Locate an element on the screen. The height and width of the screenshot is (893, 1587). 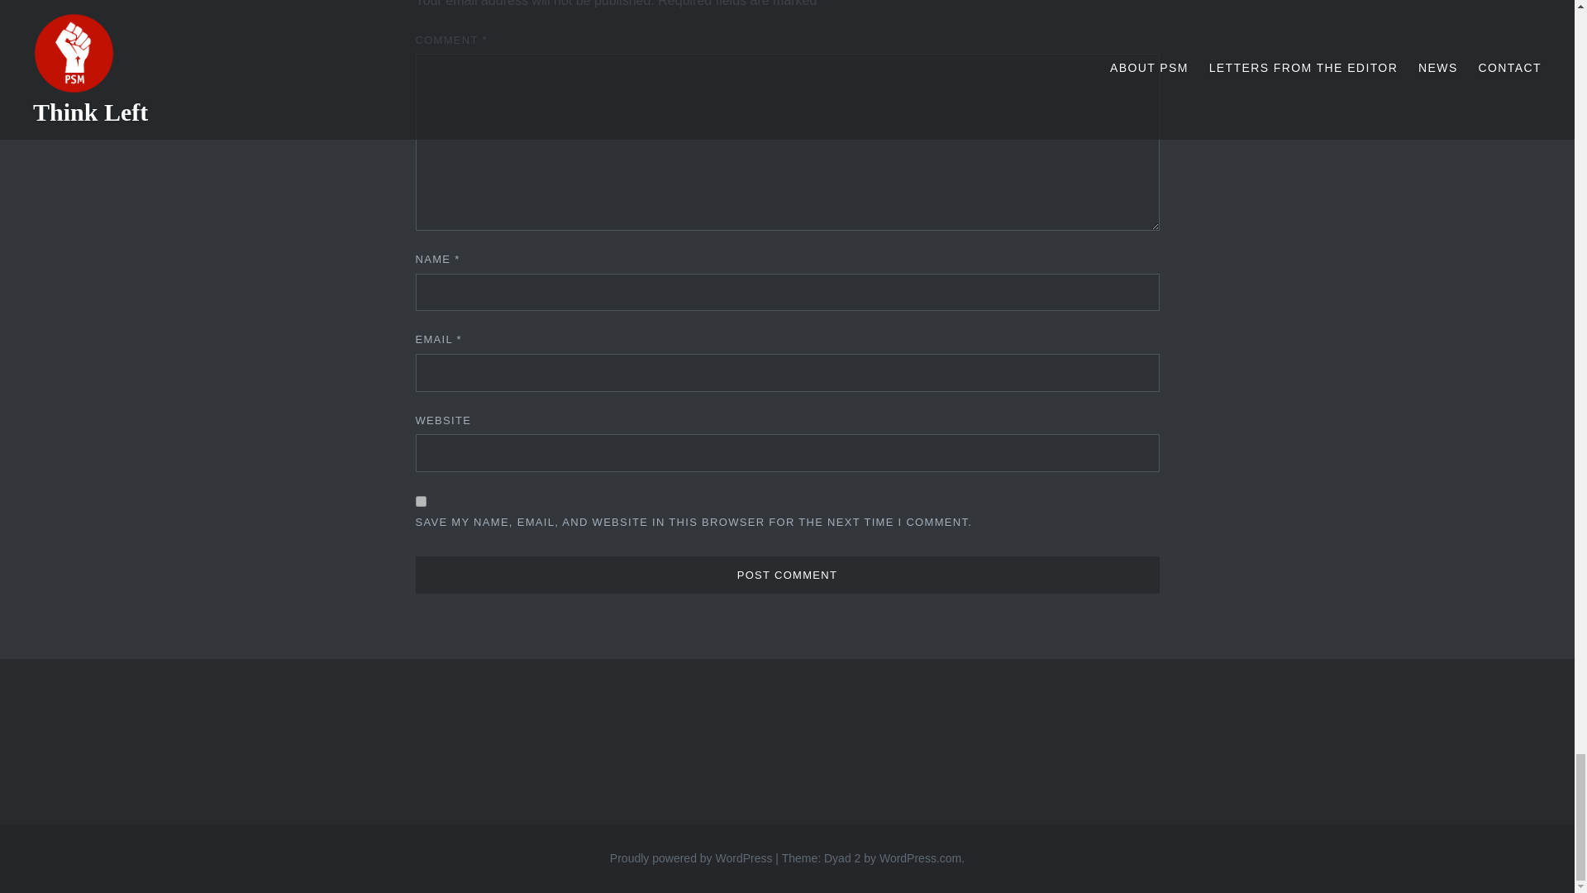
WordPress.com is located at coordinates (920, 858).